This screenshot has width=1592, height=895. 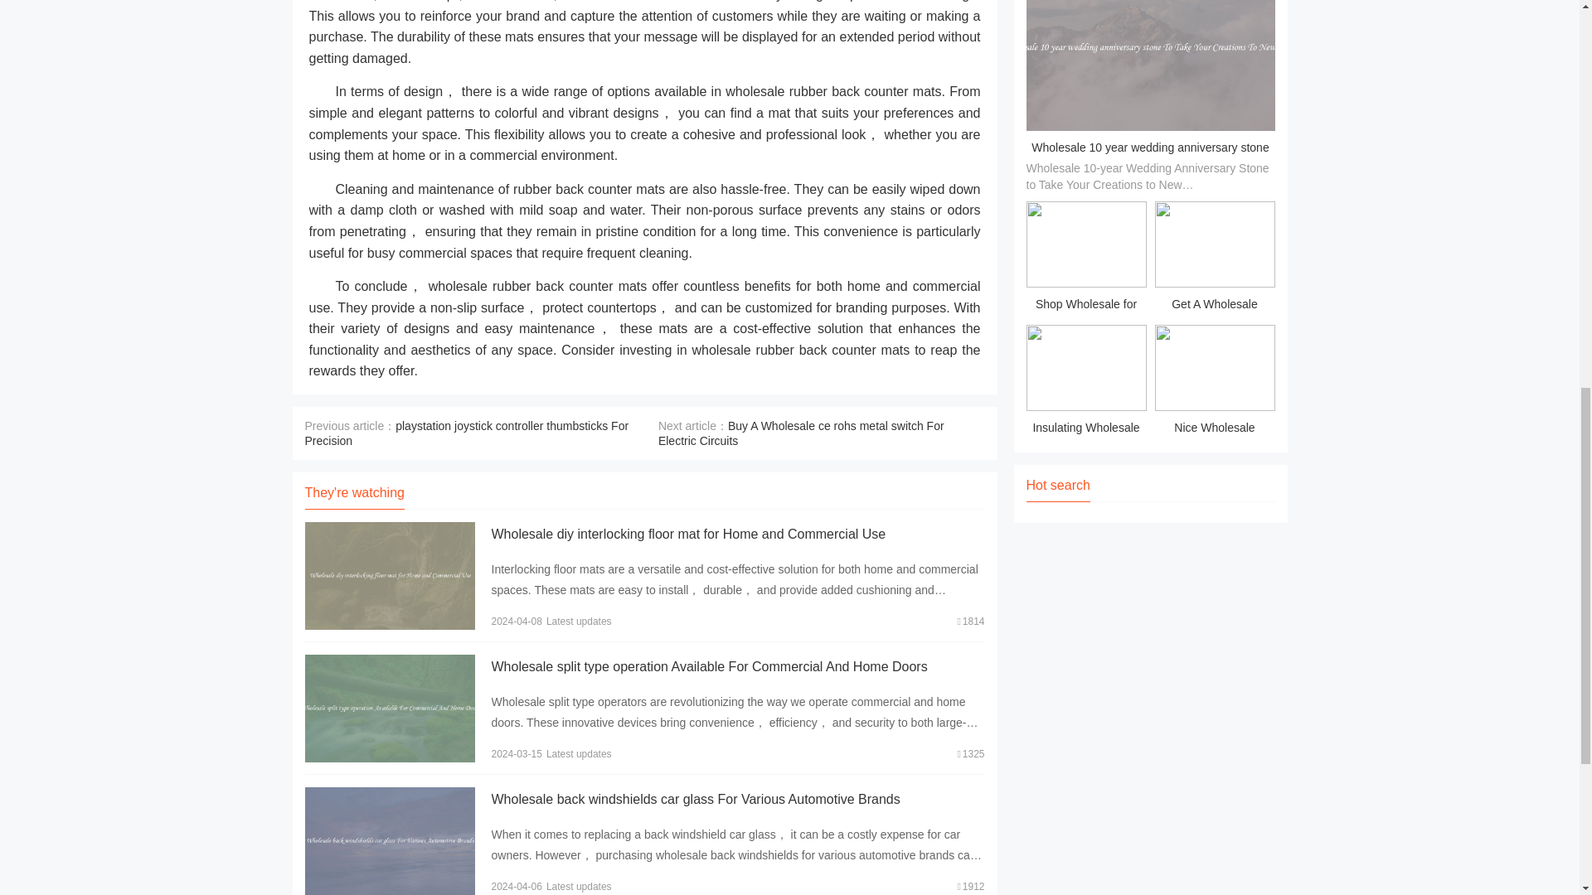 I want to click on playstation joystick controller thumbsticks For Precision, so click(x=467, y=433).